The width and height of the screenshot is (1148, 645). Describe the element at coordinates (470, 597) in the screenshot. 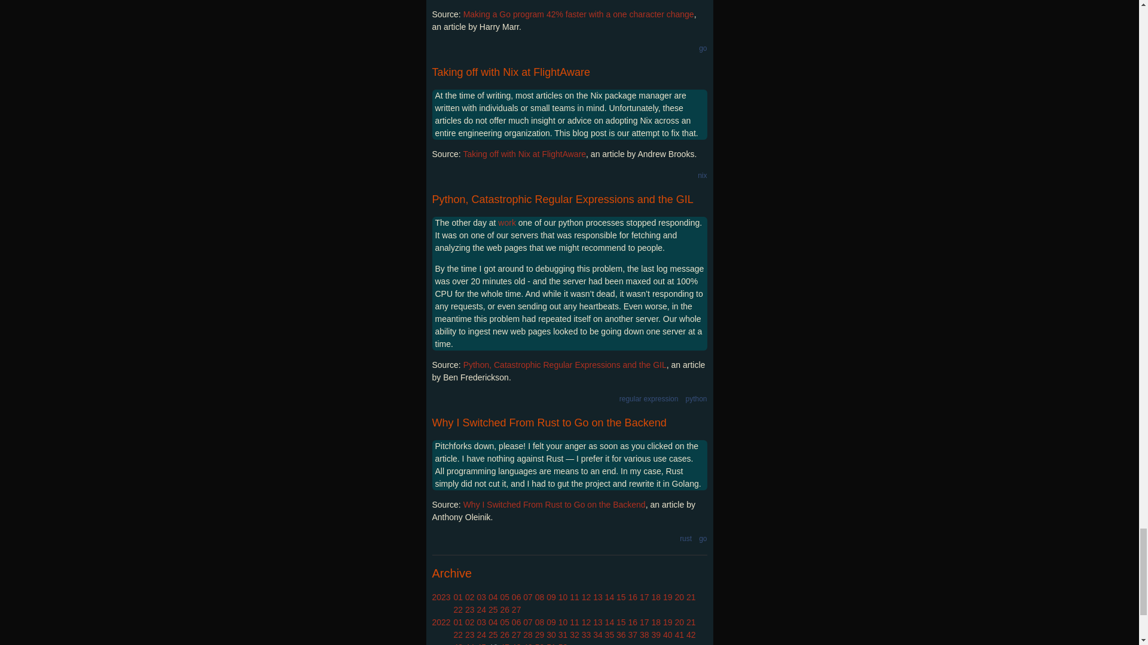

I see `week 02, 2023` at that location.